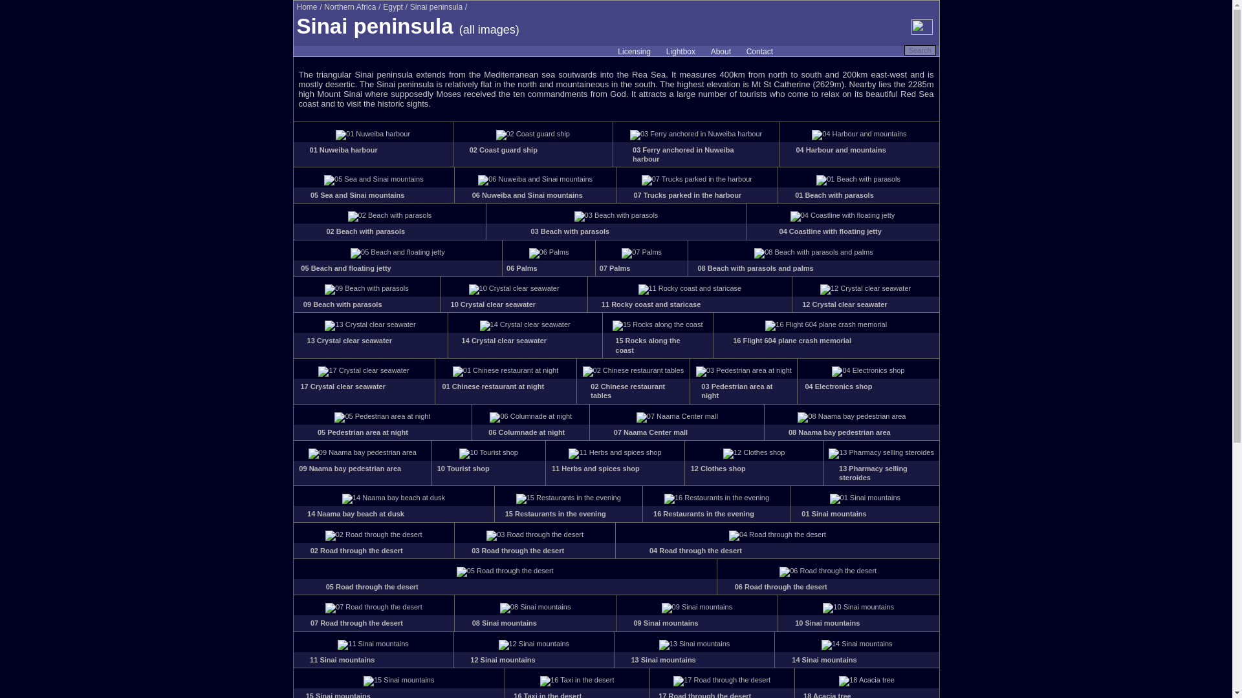 Image resolution: width=1242 pixels, height=698 pixels. What do you see at coordinates (840, 149) in the screenshot?
I see `04 Harbour and mountains` at bounding box center [840, 149].